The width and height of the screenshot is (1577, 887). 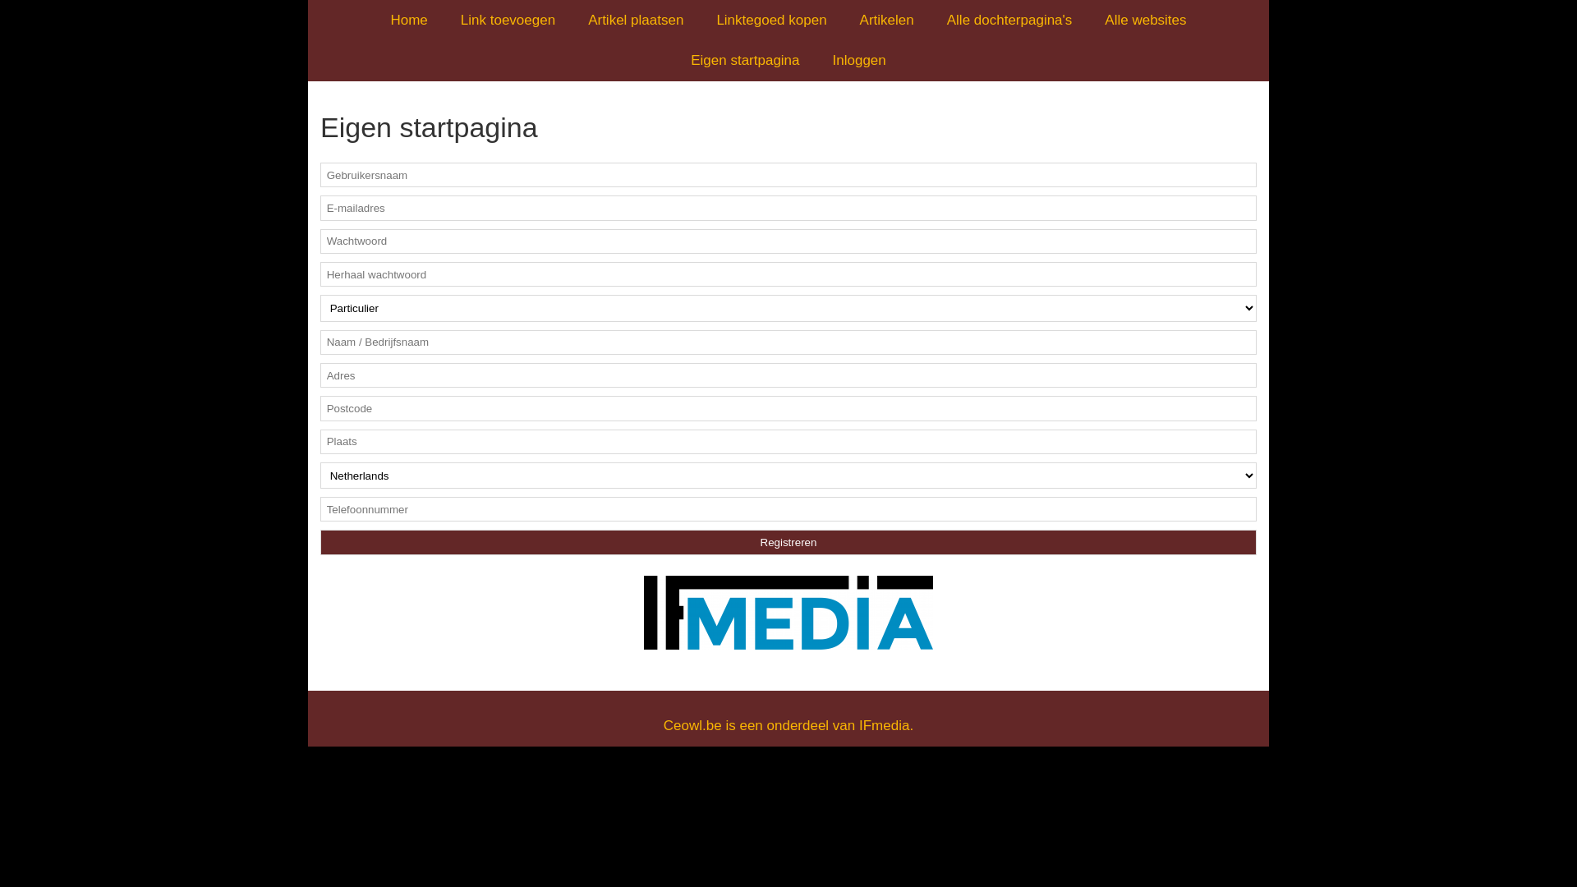 I want to click on Registreren, so click(x=788, y=542).